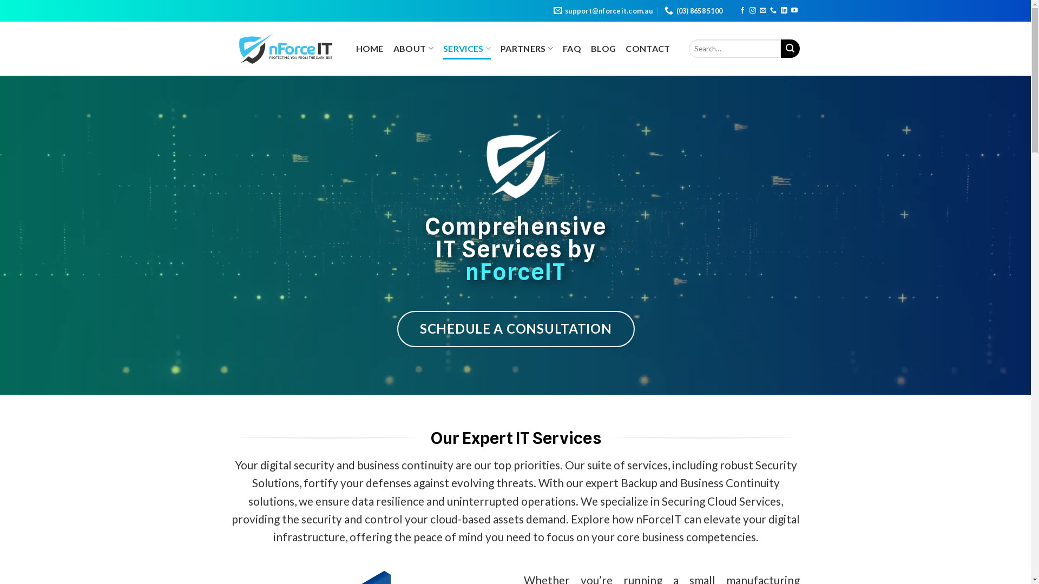  What do you see at coordinates (648, 49) in the screenshot?
I see `CONTACT` at bounding box center [648, 49].